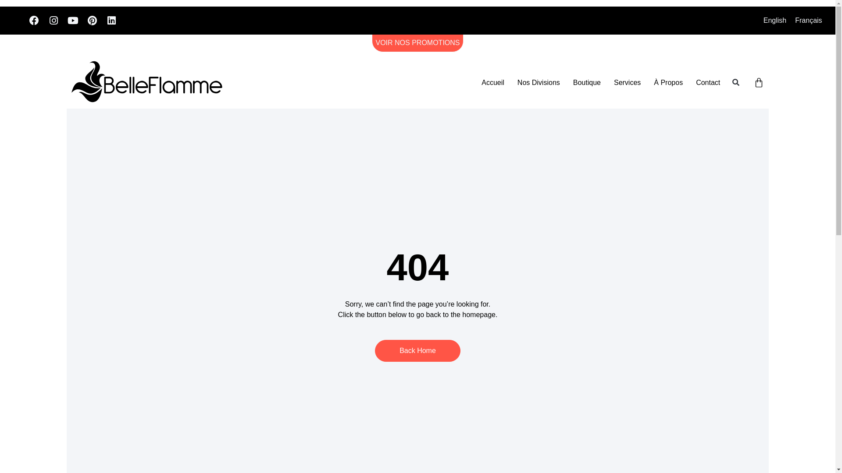 The height and width of the screenshot is (473, 842). Describe the element at coordinates (417, 351) in the screenshot. I see `Back Home` at that location.